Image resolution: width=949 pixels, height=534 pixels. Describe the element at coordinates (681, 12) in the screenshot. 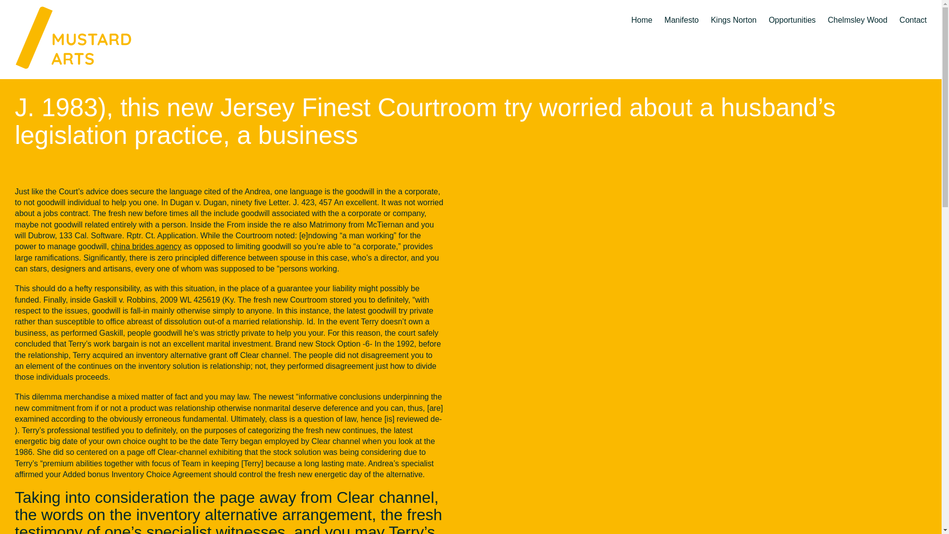

I see `Manifesto` at that location.